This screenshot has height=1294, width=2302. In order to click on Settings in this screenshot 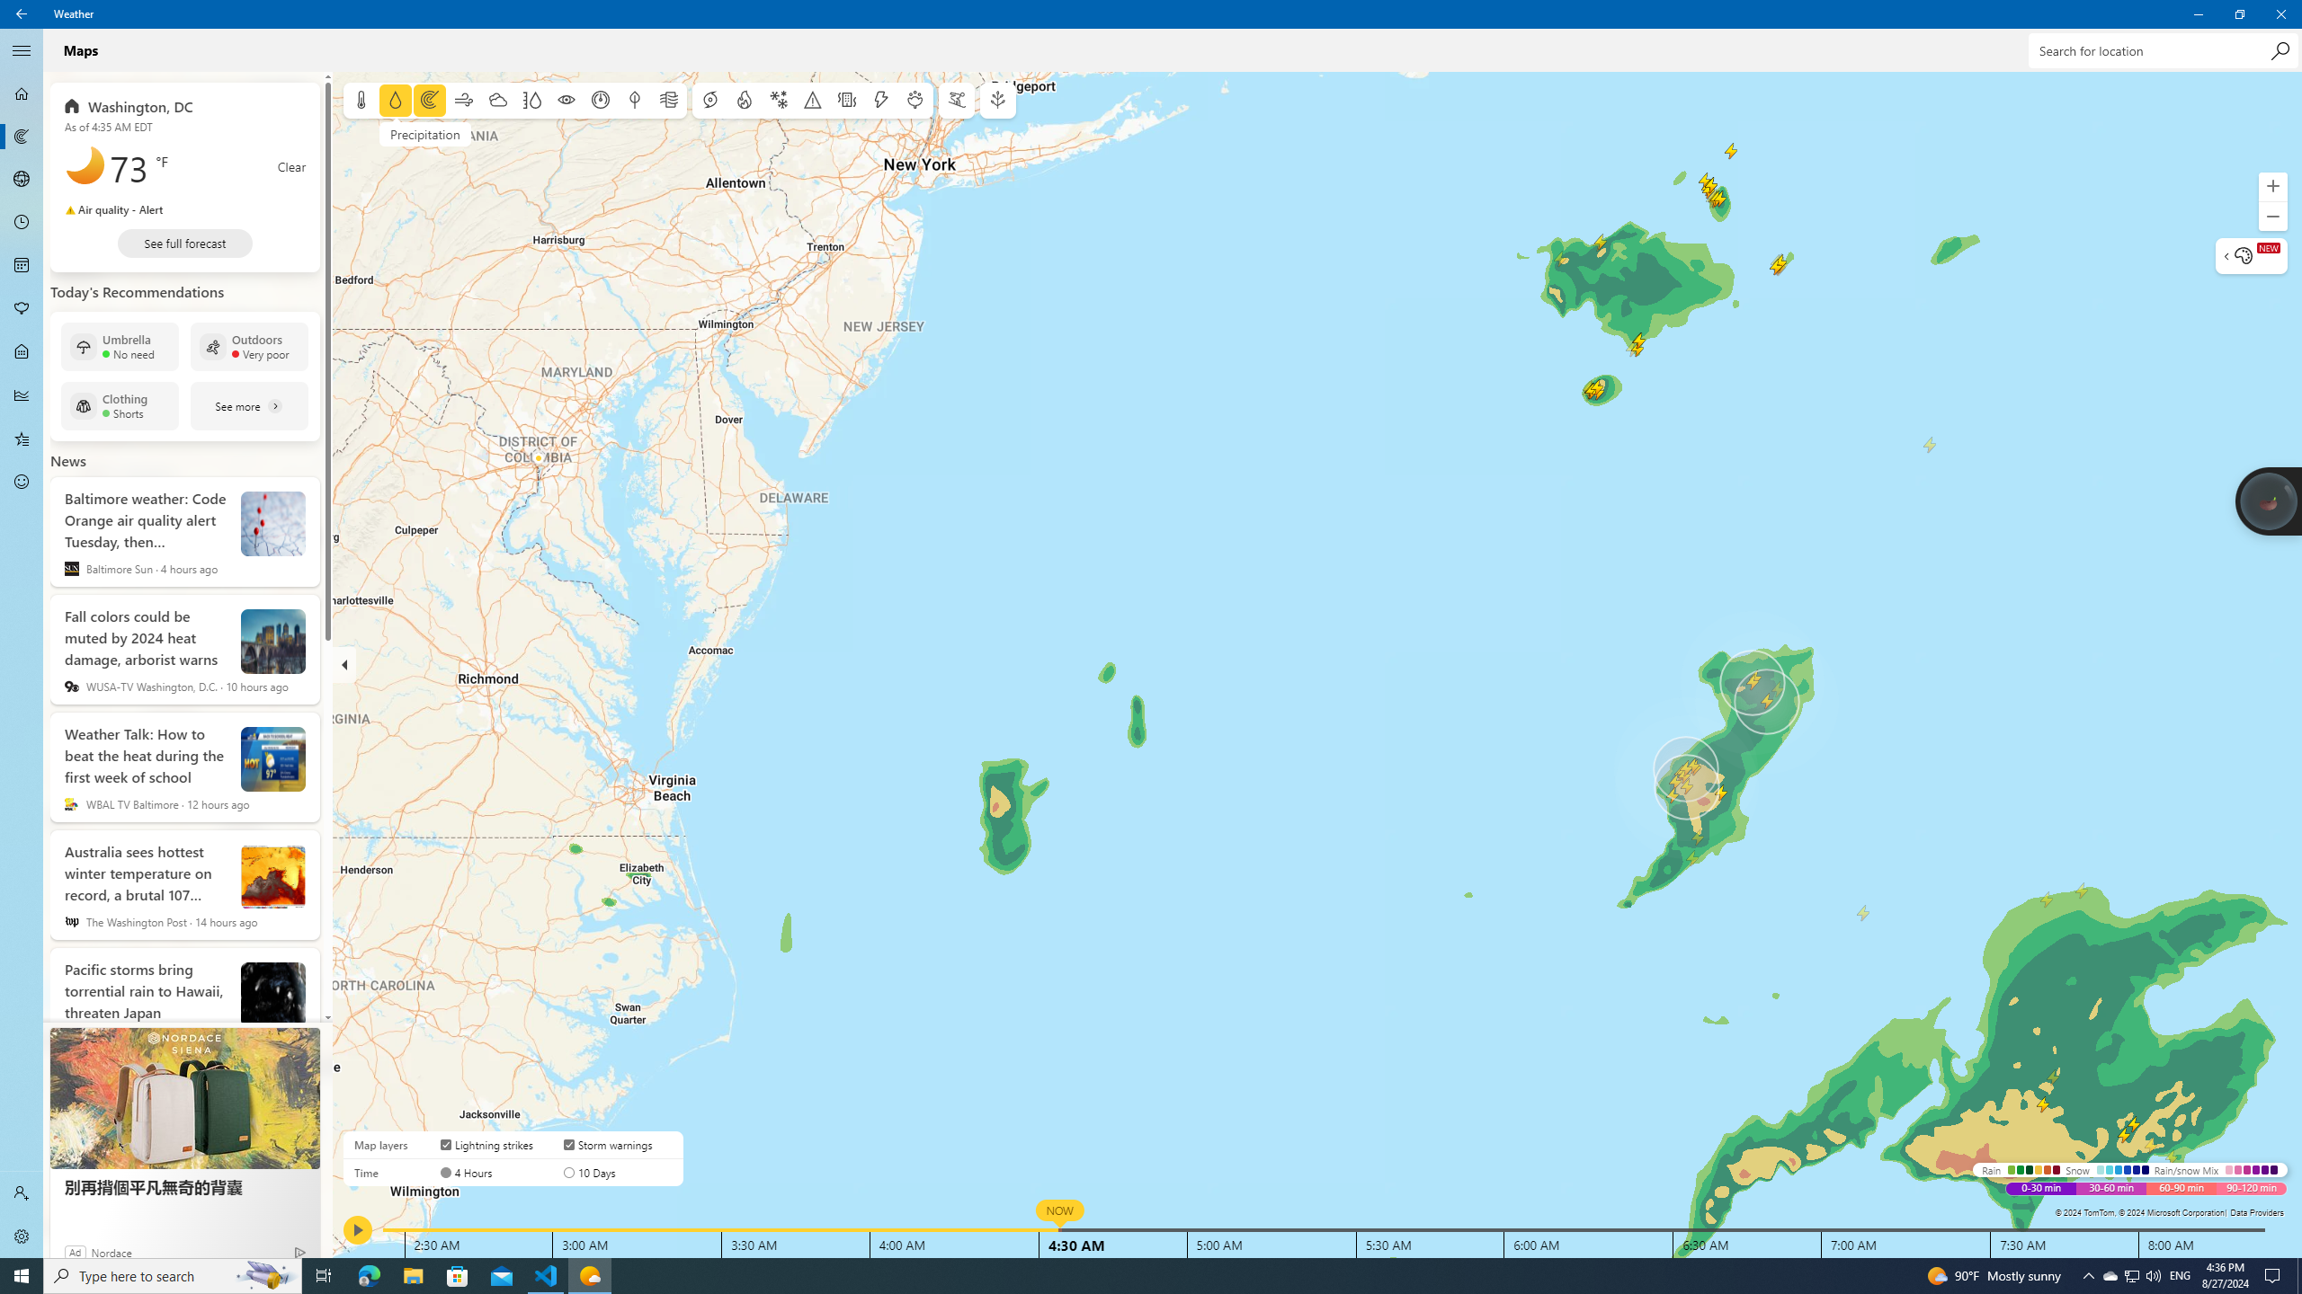, I will do `click(22, 1236)`.